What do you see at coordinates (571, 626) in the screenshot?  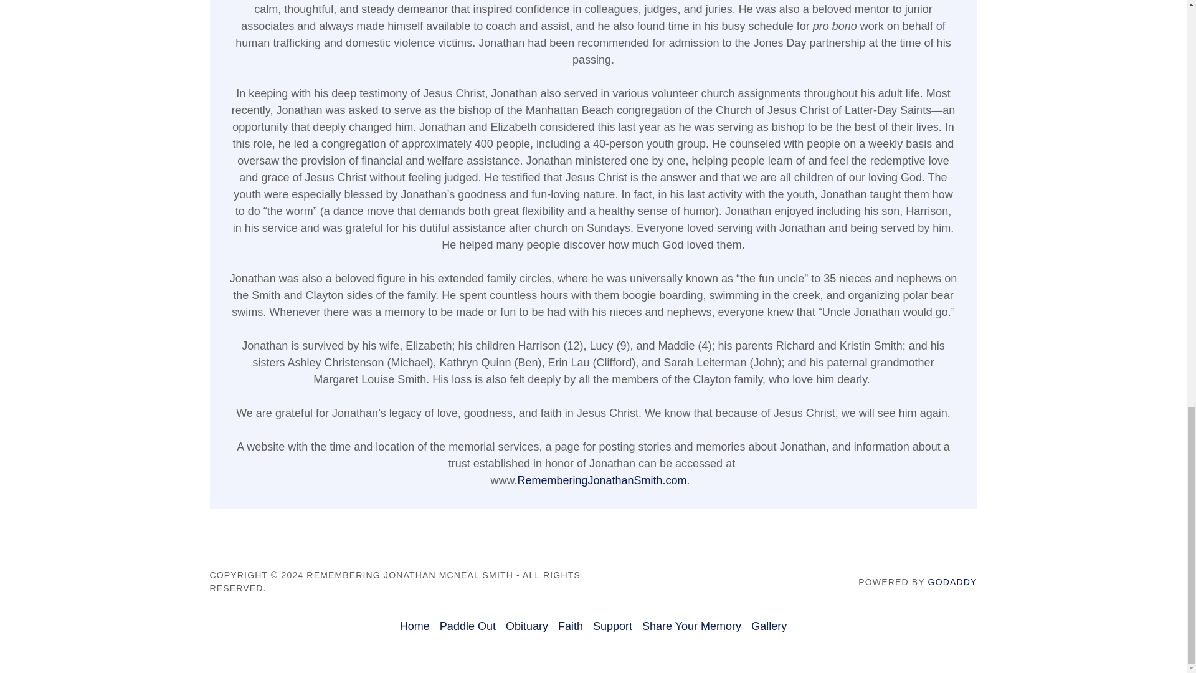 I see `Faith` at bounding box center [571, 626].